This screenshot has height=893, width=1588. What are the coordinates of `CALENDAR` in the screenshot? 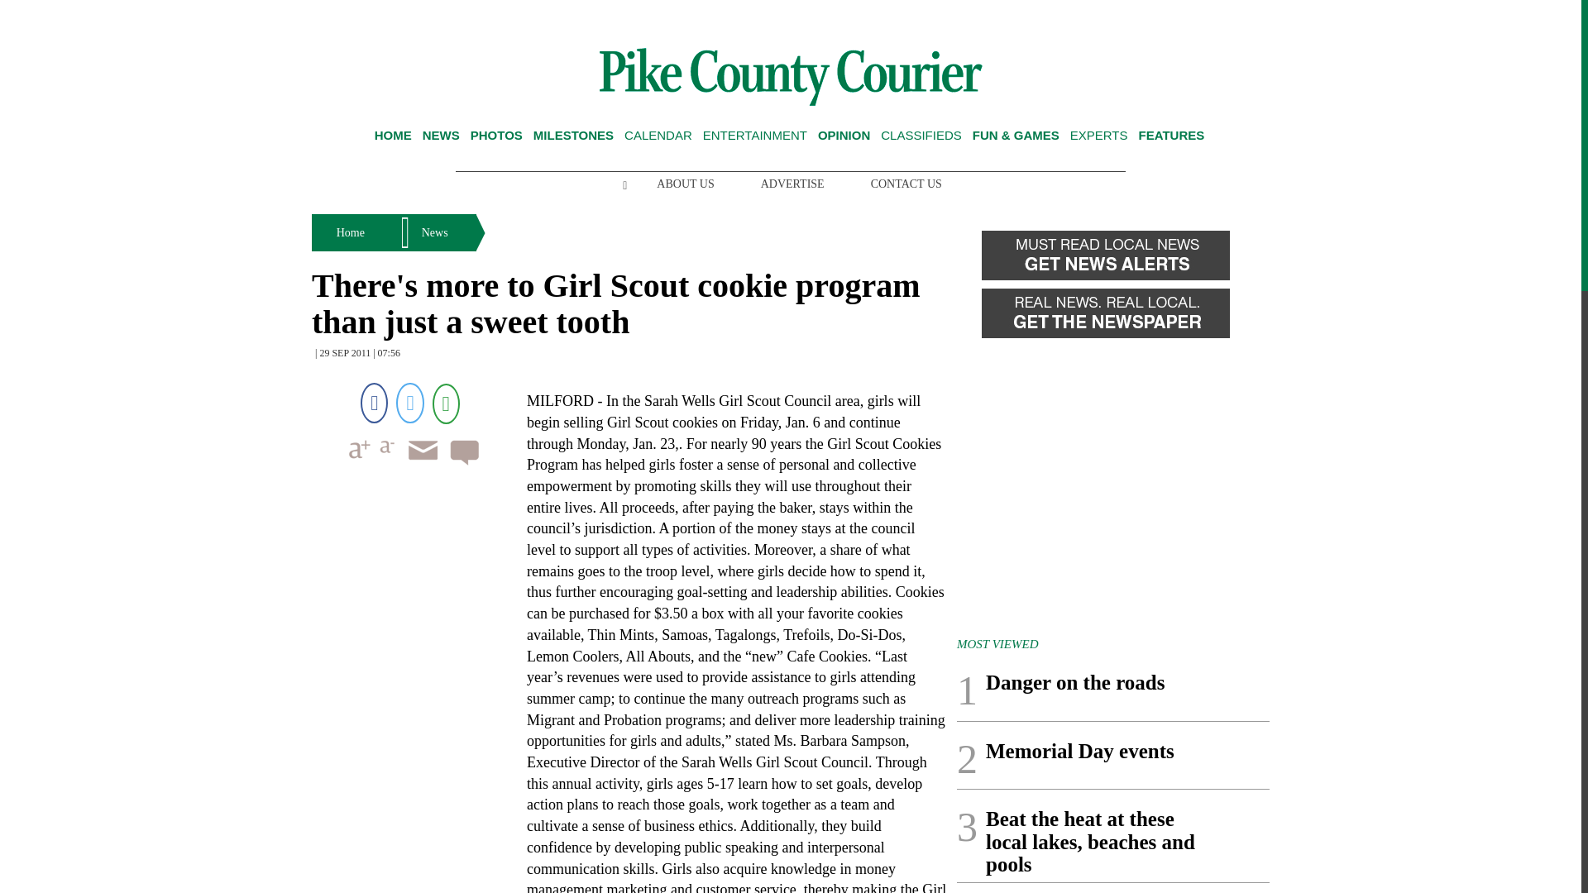 It's located at (658, 135).